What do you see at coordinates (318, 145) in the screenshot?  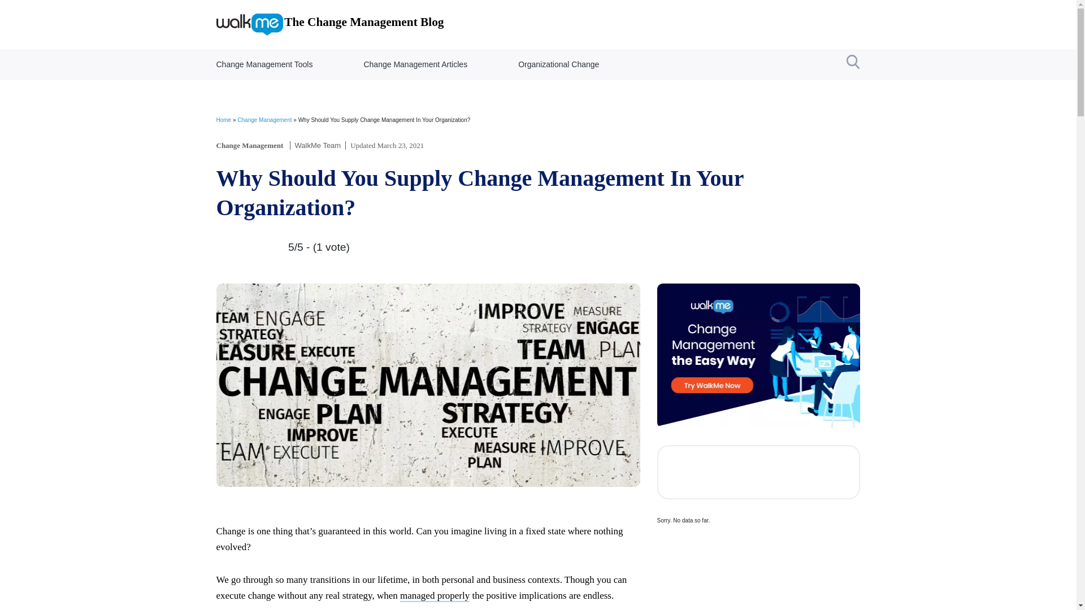 I see `WalkMe Team` at bounding box center [318, 145].